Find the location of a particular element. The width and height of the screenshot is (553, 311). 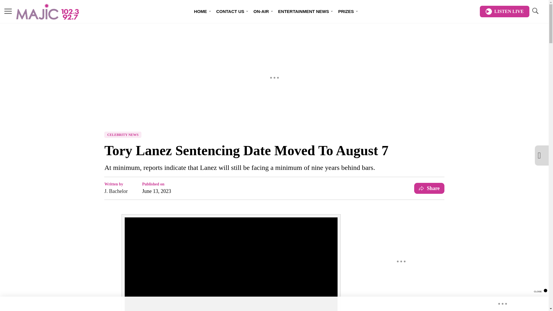

MENU is located at coordinates (8, 12).